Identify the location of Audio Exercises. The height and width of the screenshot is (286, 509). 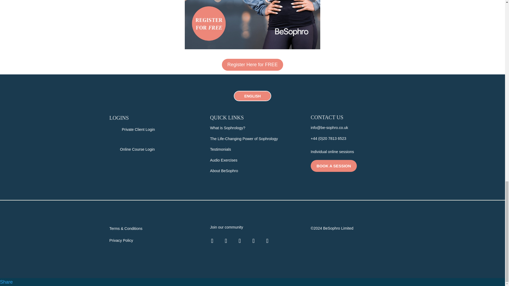
(223, 160).